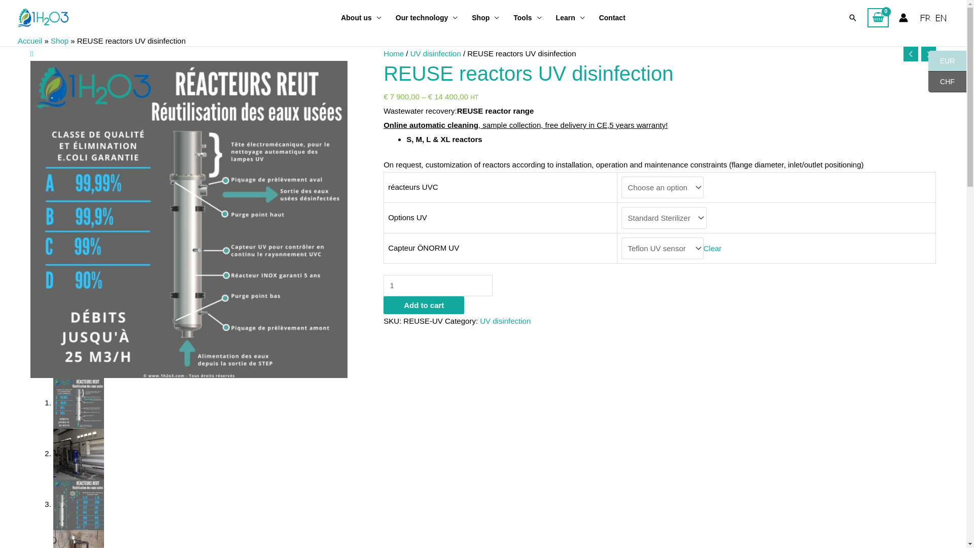 The height and width of the screenshot is (548, 974). What do you see at coordinates (427, 18) in the screenshot?
I see `Our technology` at bounding box center [427, 18].